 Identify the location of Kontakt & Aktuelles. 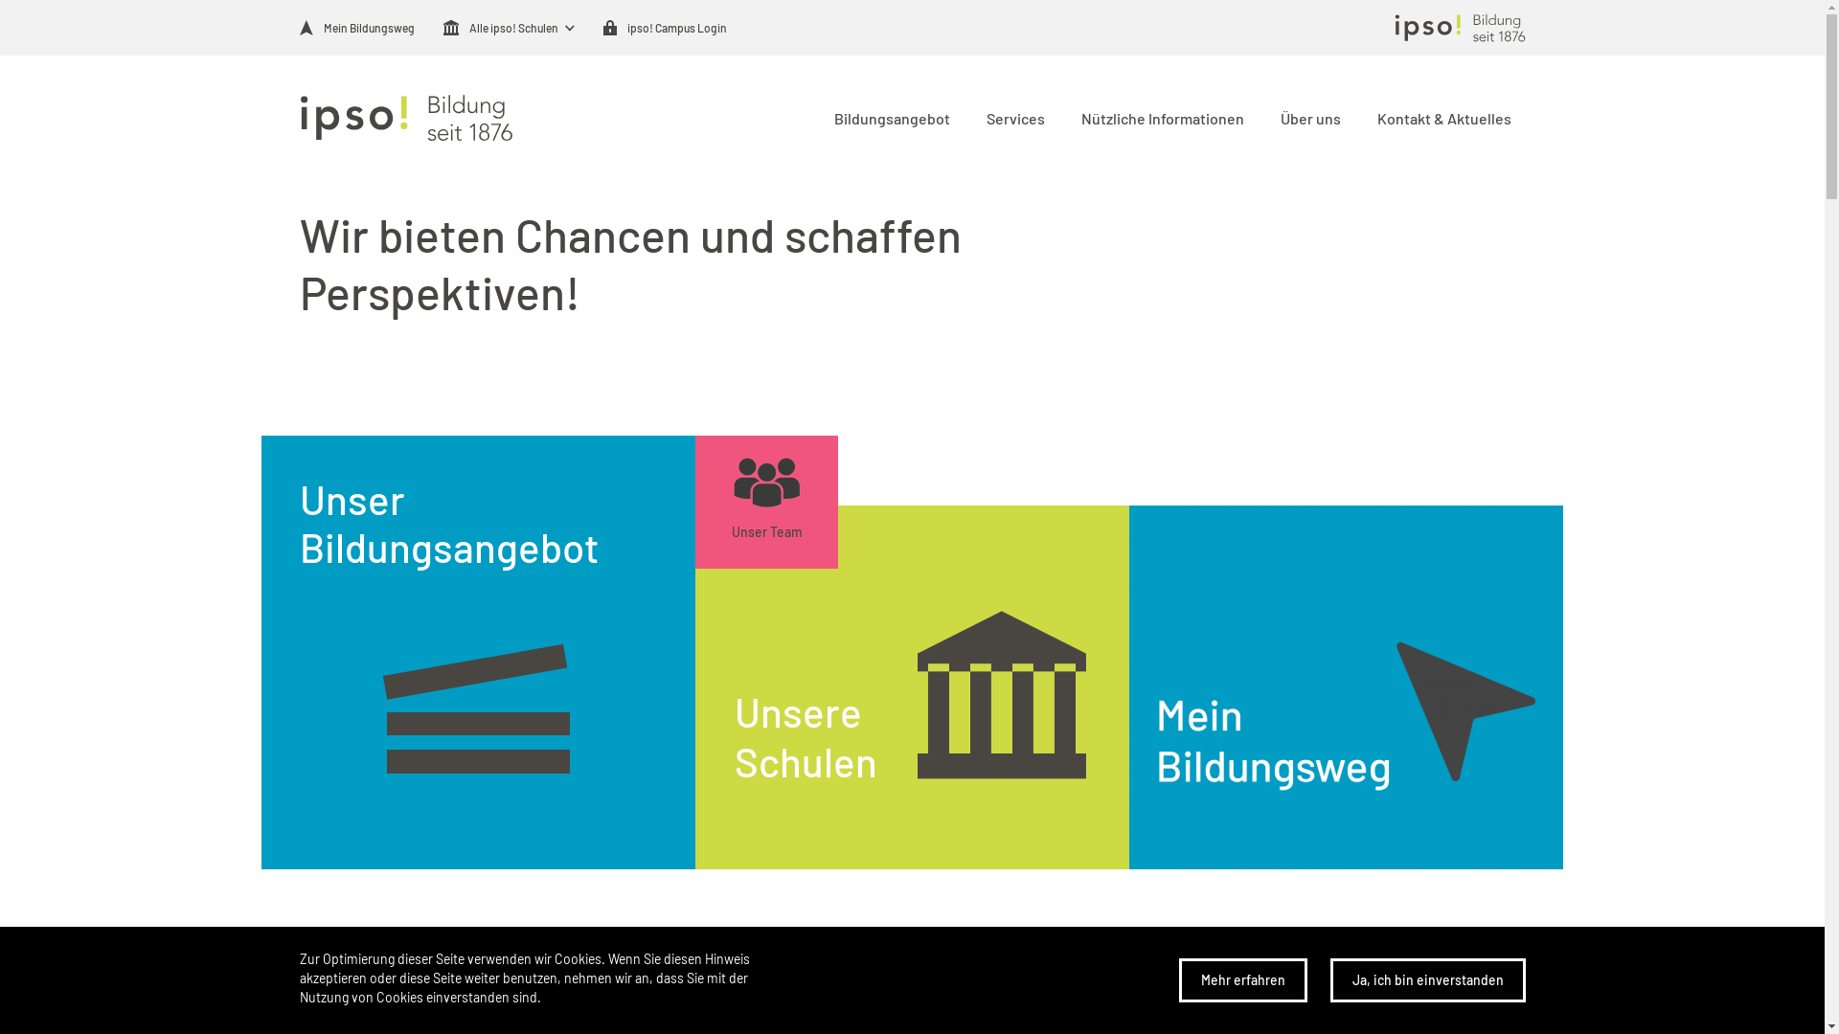
(1441, 117).